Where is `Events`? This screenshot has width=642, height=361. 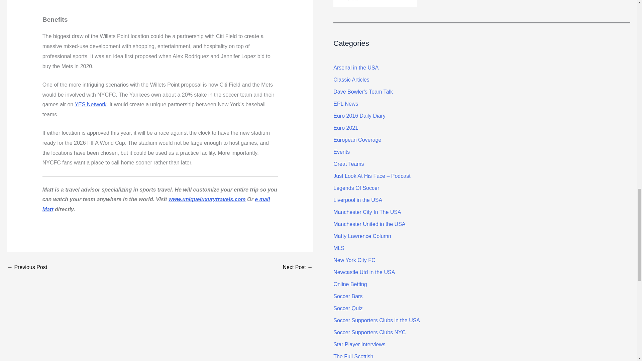
Events is located at coordinates (341, 152).